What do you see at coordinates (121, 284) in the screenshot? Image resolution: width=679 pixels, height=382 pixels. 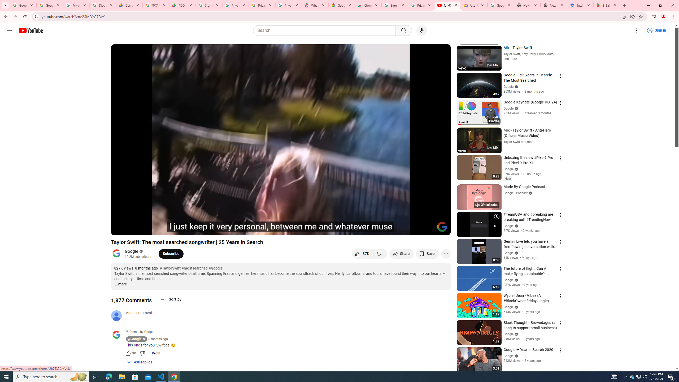 I see `...more` at bounding box center [121, 284].